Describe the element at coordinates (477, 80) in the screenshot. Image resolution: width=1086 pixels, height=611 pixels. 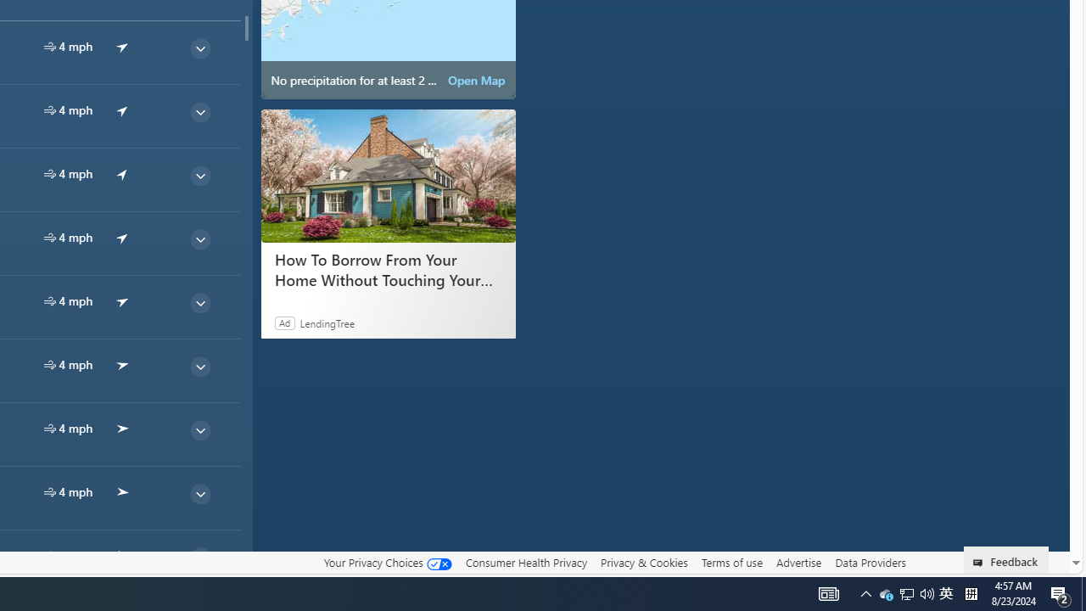
I see `Open Map` at that location.